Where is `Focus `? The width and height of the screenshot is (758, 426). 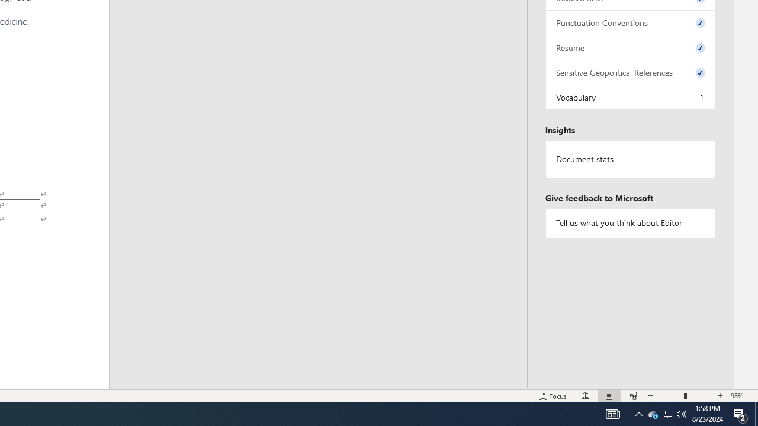
Focus  is located at coordinates (553, 395).